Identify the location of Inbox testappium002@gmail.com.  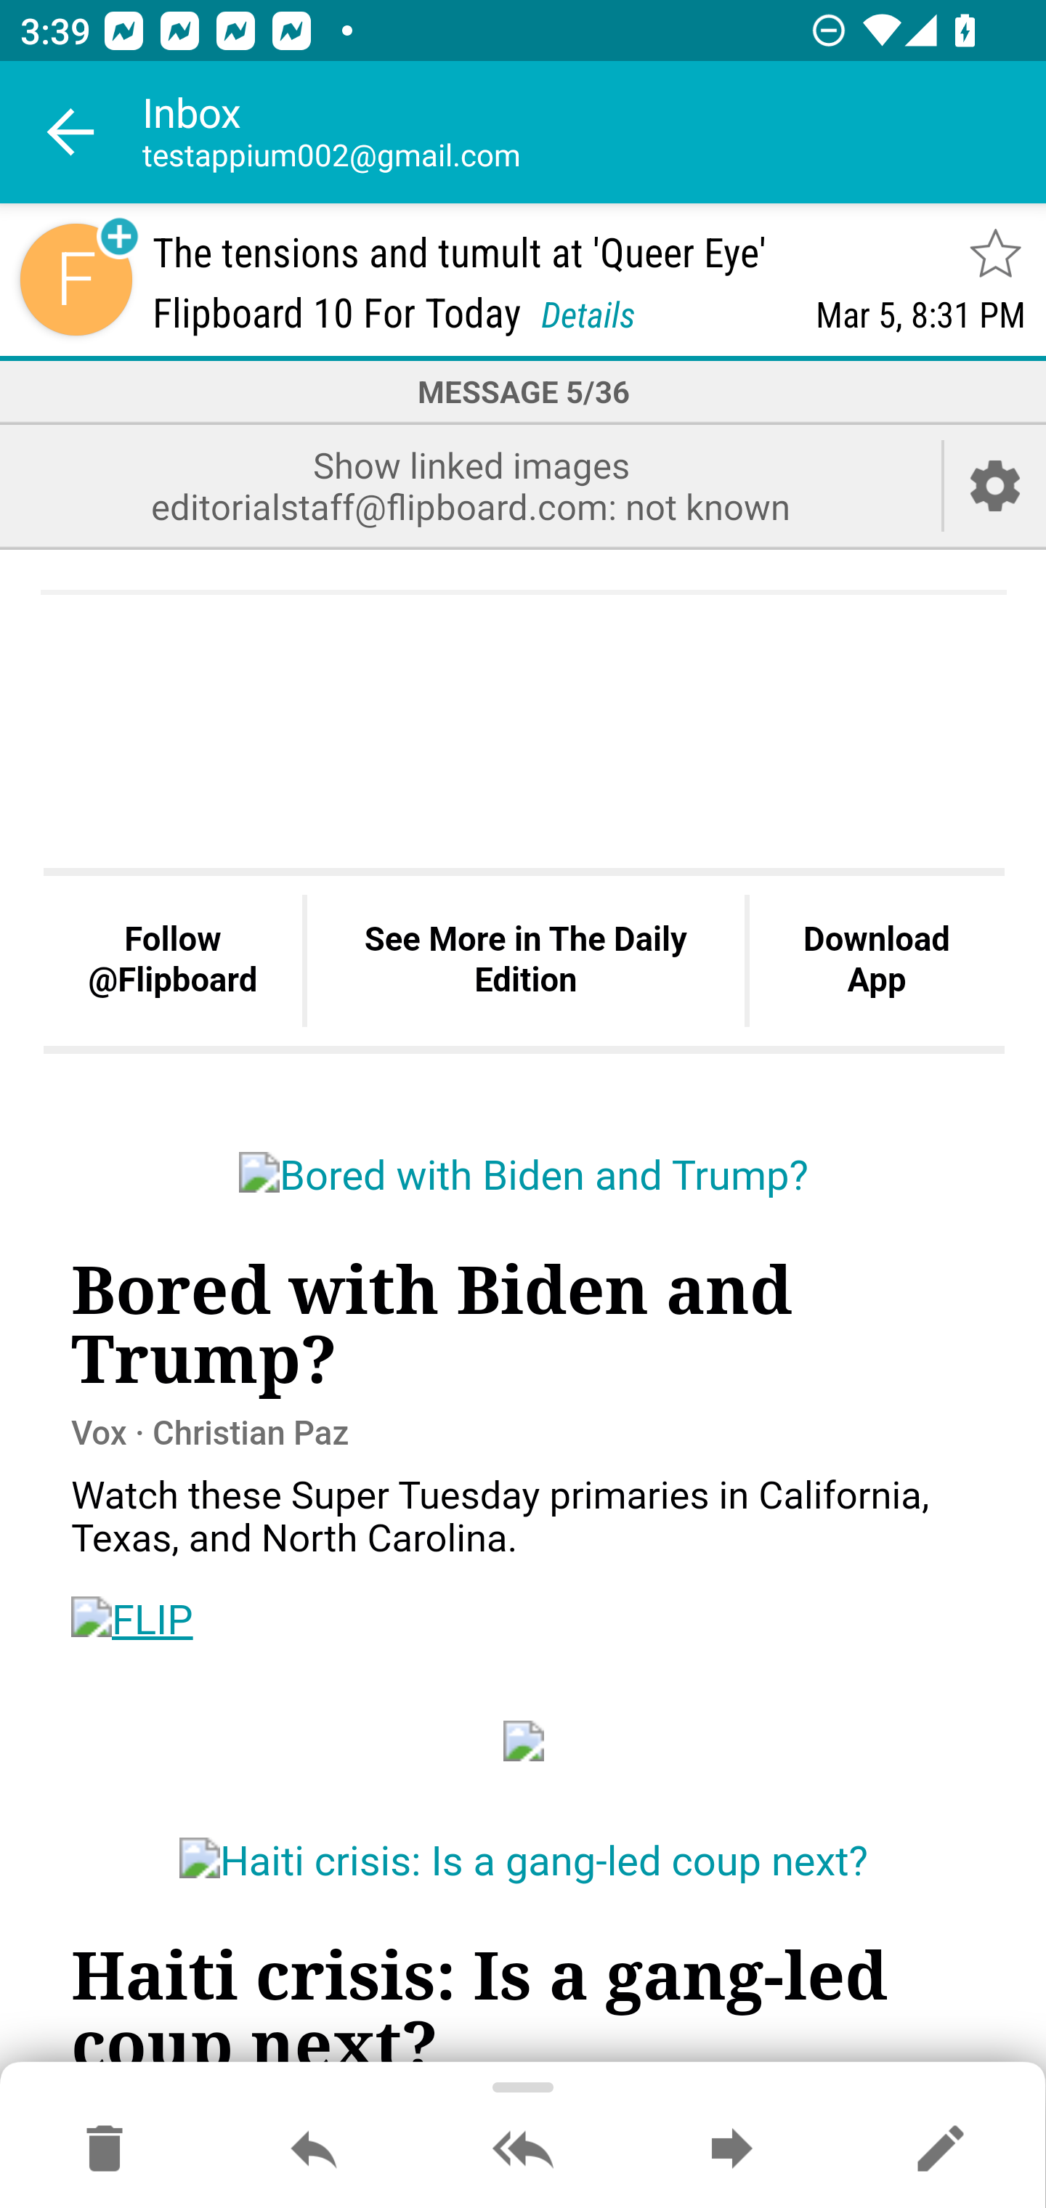
(594, 132).